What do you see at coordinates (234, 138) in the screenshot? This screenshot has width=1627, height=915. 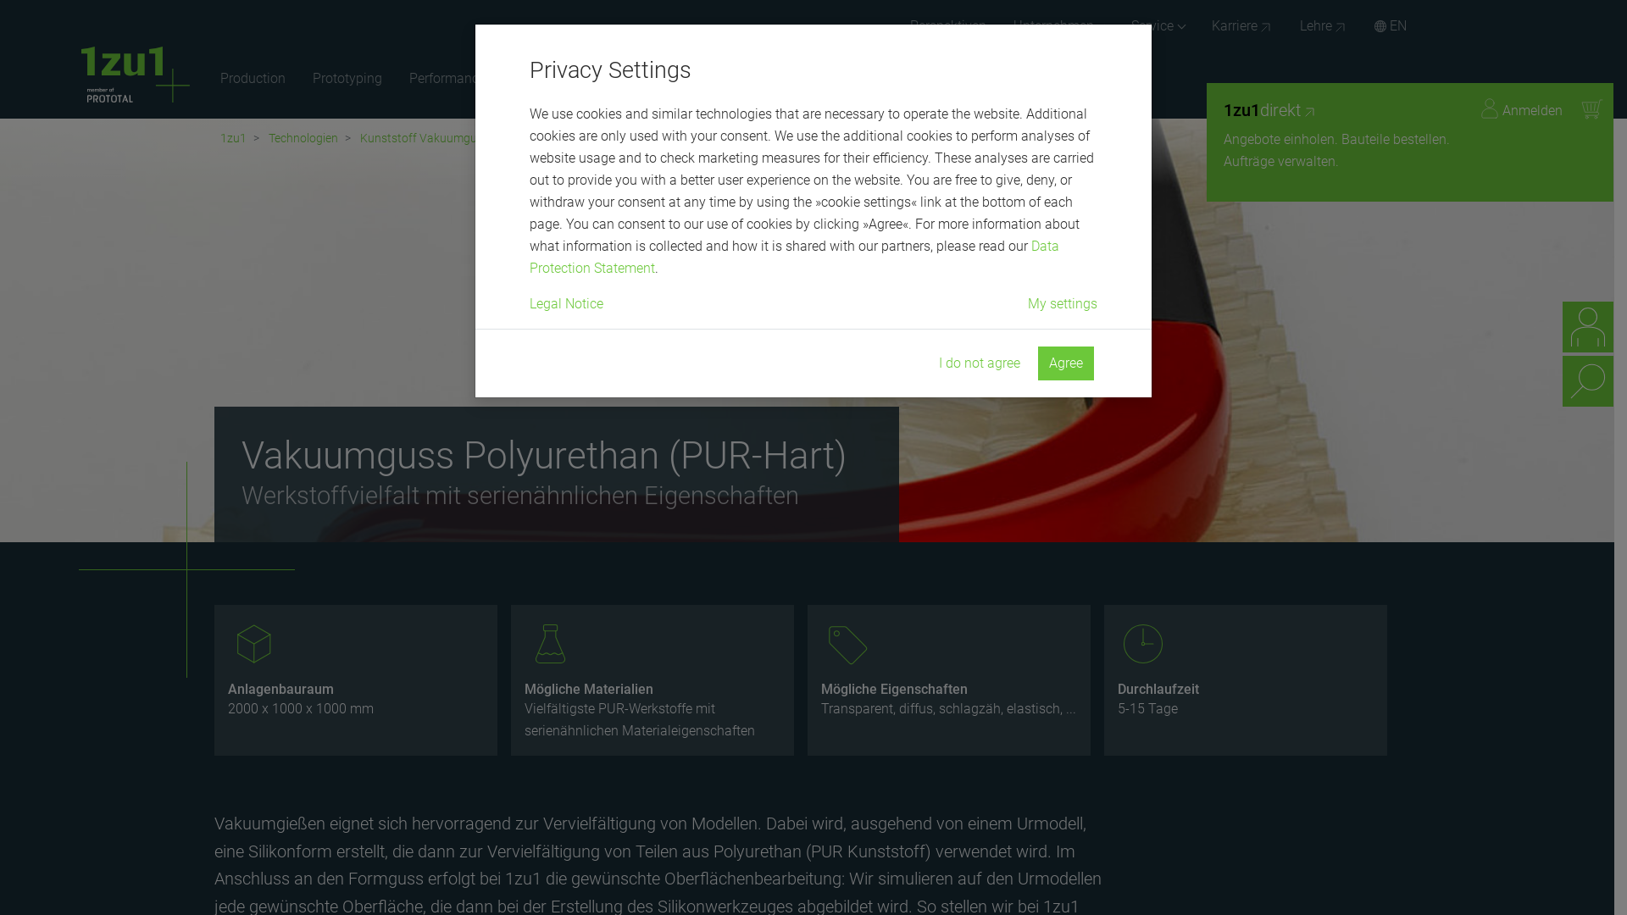 I see `1zu1` at bounding box center [234, 138].